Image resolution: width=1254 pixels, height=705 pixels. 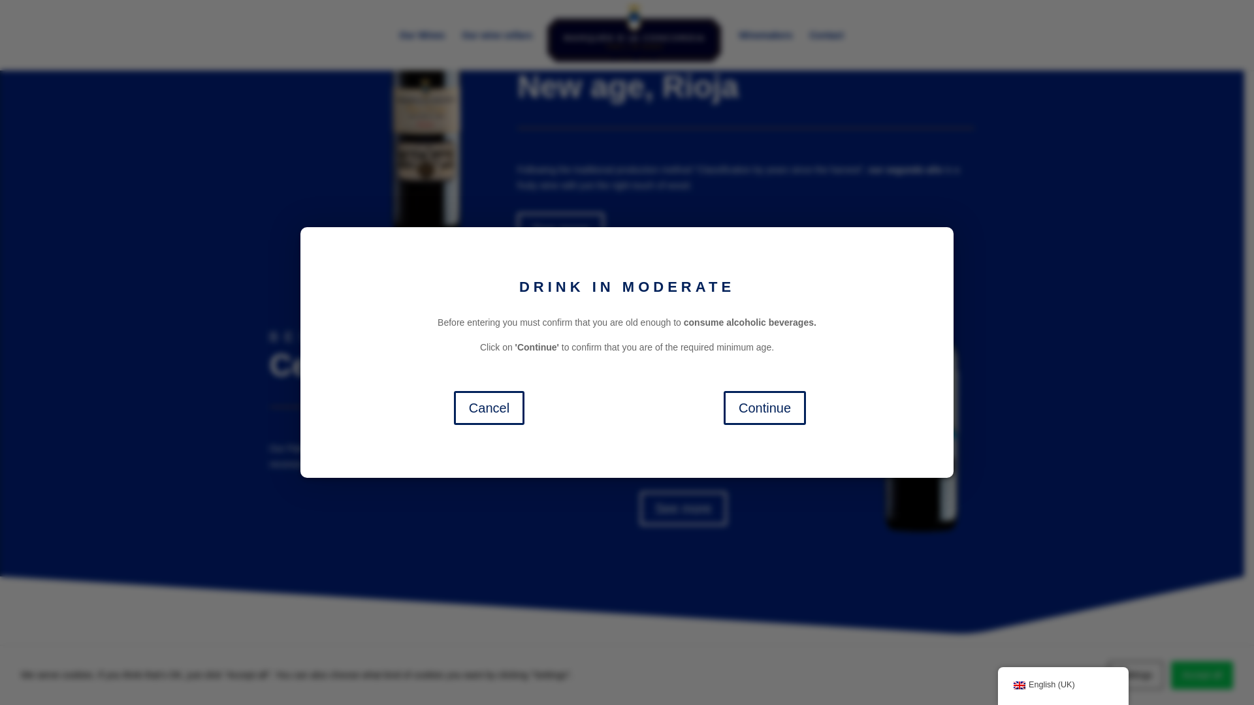 What do you see at coordinates (426, 126) in the screenshot?
I see `M.-Concordia-RS--SECOND-YEAR` at bounding box center [426, 126].